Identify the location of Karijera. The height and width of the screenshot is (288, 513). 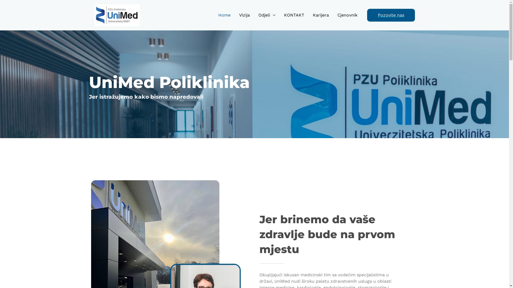
(321, 15).